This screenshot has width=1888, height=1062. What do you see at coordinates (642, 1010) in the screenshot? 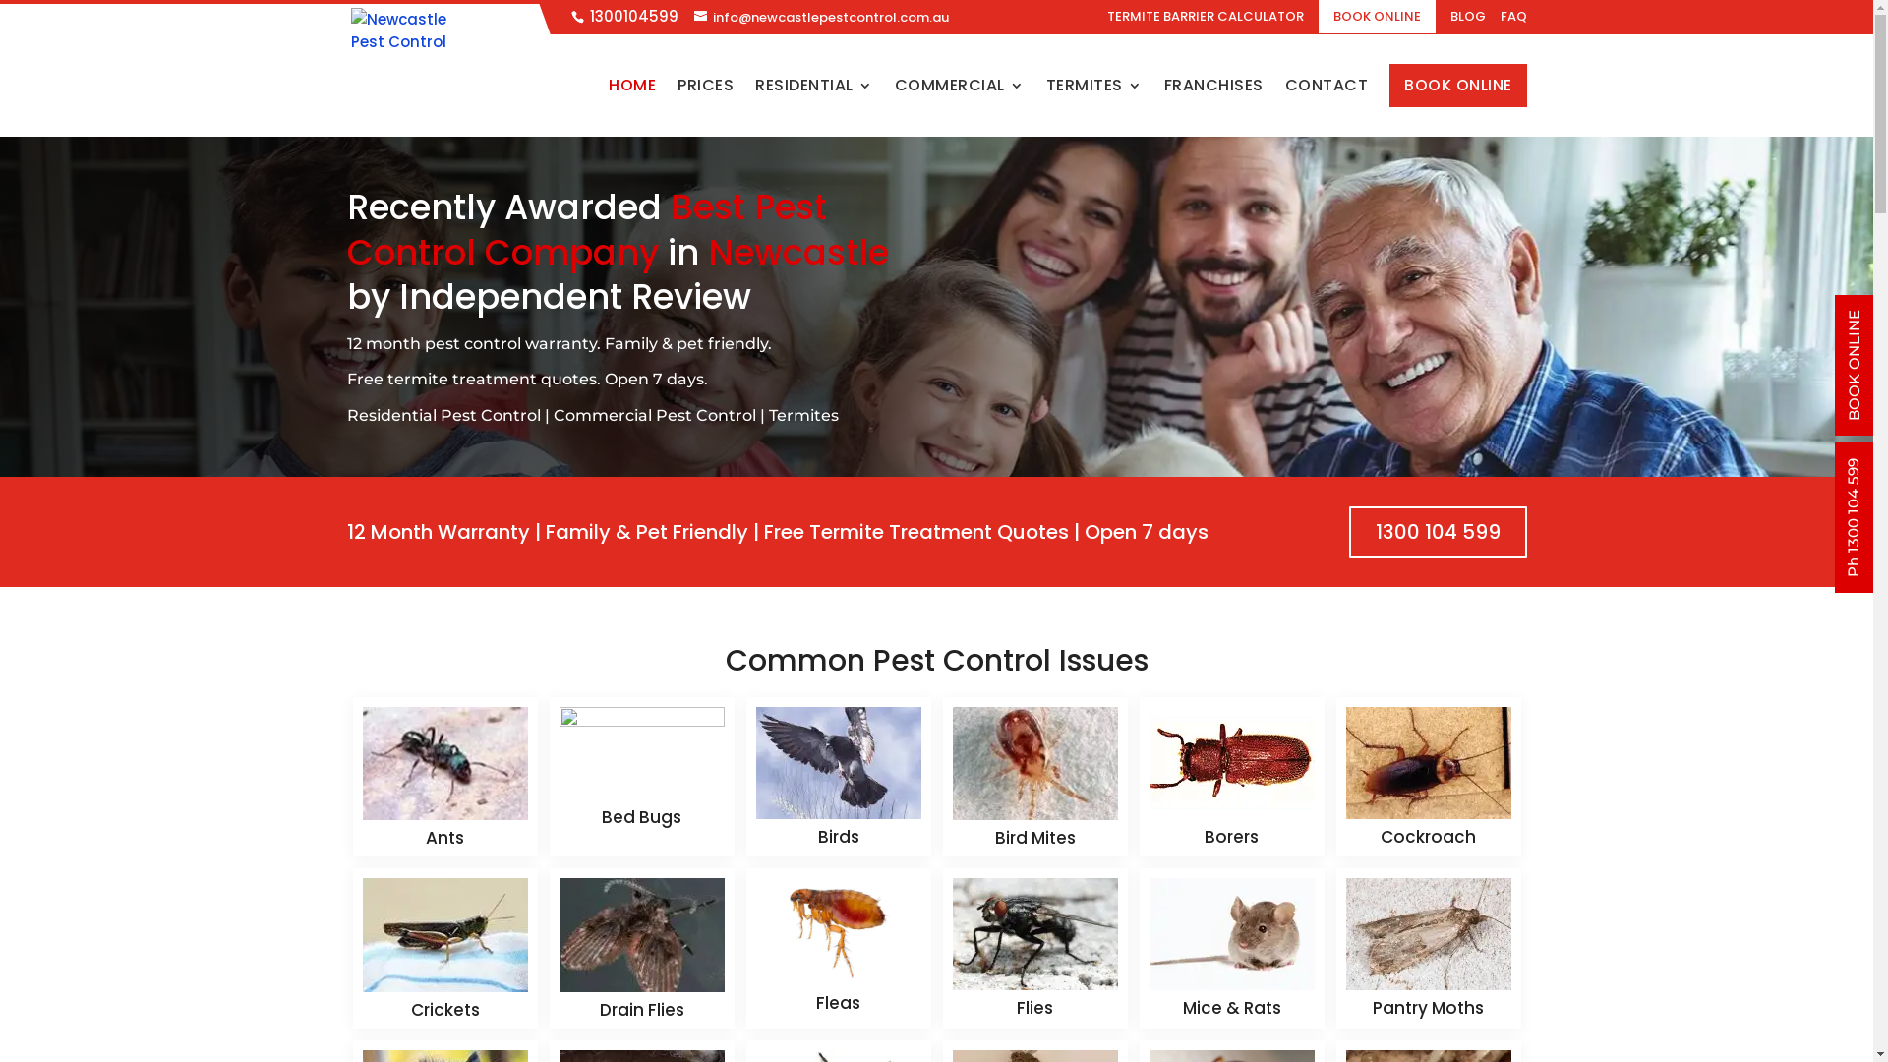
I see `Drain Flies` at bounding box center [642, 1010].